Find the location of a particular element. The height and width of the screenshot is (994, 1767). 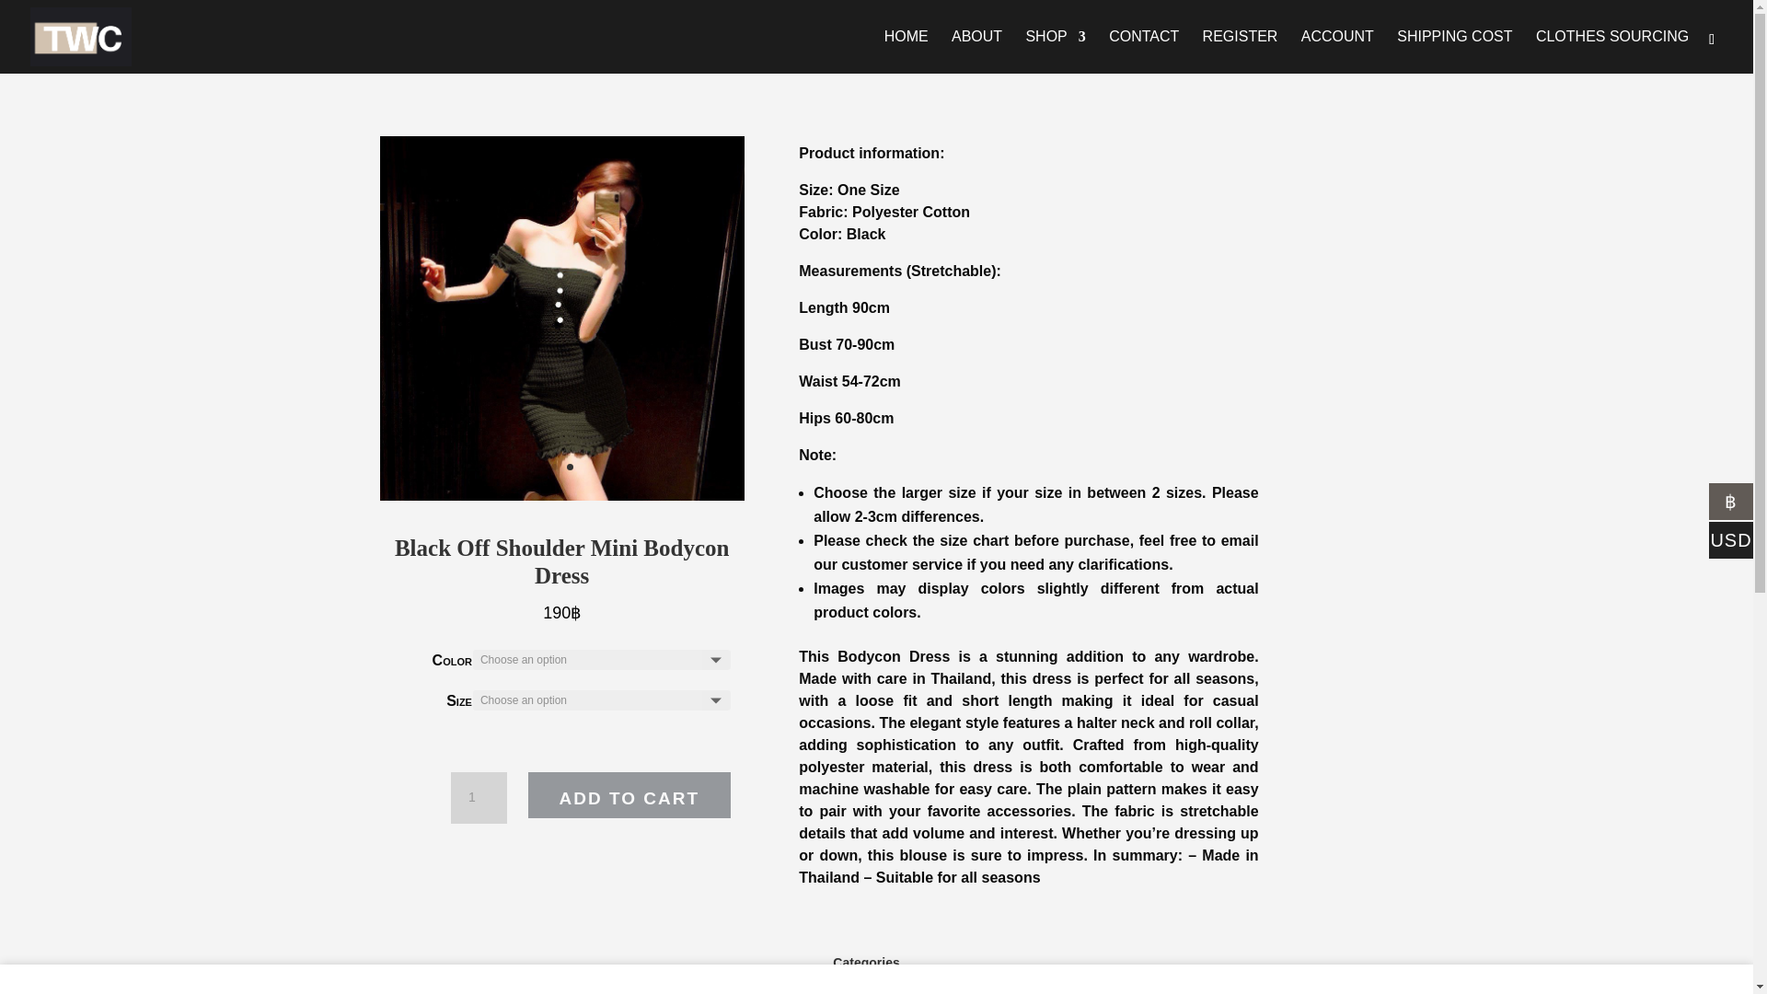

SHOP is located at coordinates (1055, 52).